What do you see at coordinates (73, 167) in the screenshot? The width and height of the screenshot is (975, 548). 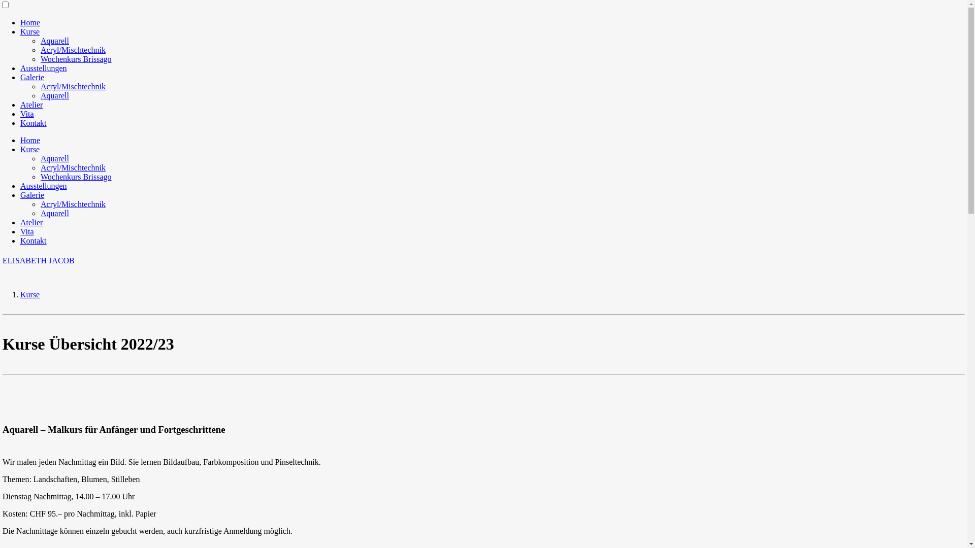 I see `Acryl/Mischtechnik` at bounding box center [73, 167].